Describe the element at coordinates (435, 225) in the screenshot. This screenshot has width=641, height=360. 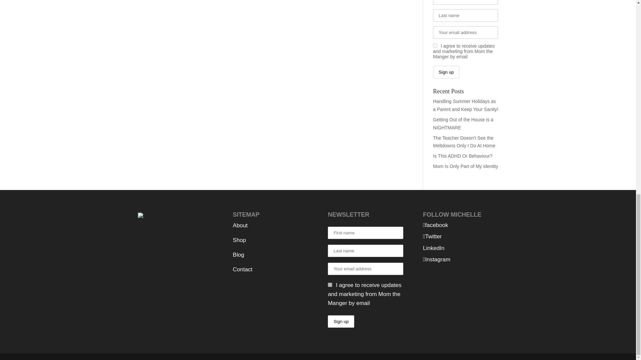
I see `facebook` at that location.